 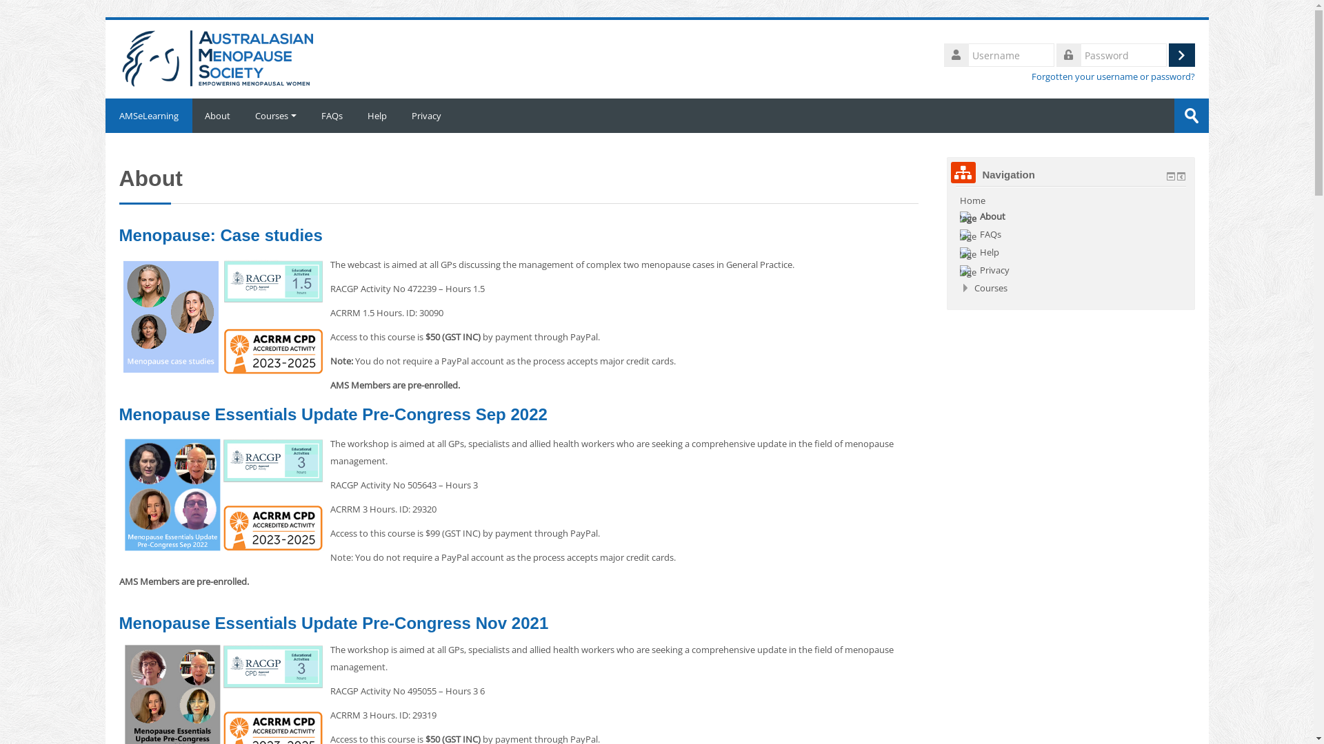 What do you see at coordinates (968, 218) in the screenshot?
I see `Page` at bounding box center [968, 218].